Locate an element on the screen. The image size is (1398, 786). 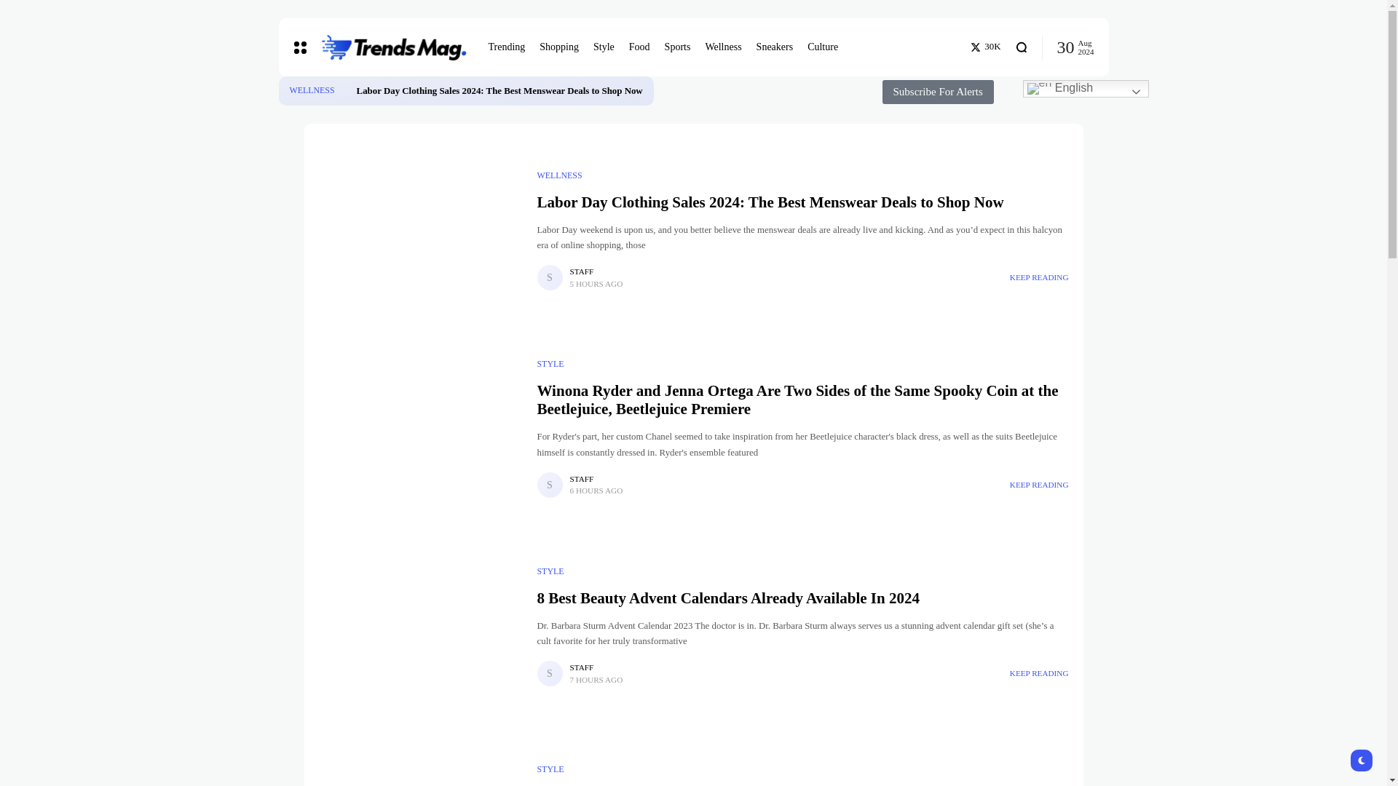
Subscribe For Alerts is located at coordinates (938, 92).